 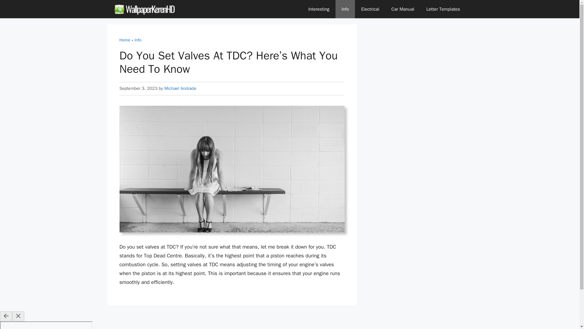 What do you see at coordinates (443, 9) in the screenshot?
I see `Letter Templates` at bounding box center [443, 9].